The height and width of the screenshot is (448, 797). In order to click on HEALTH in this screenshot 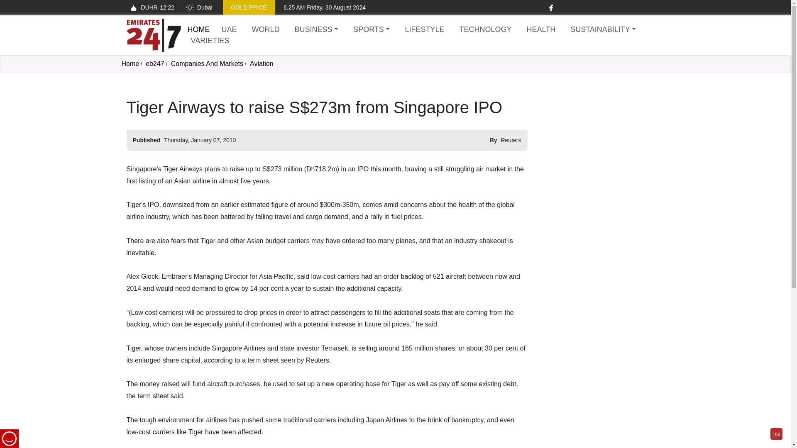, I will do `click(540, 30)`.